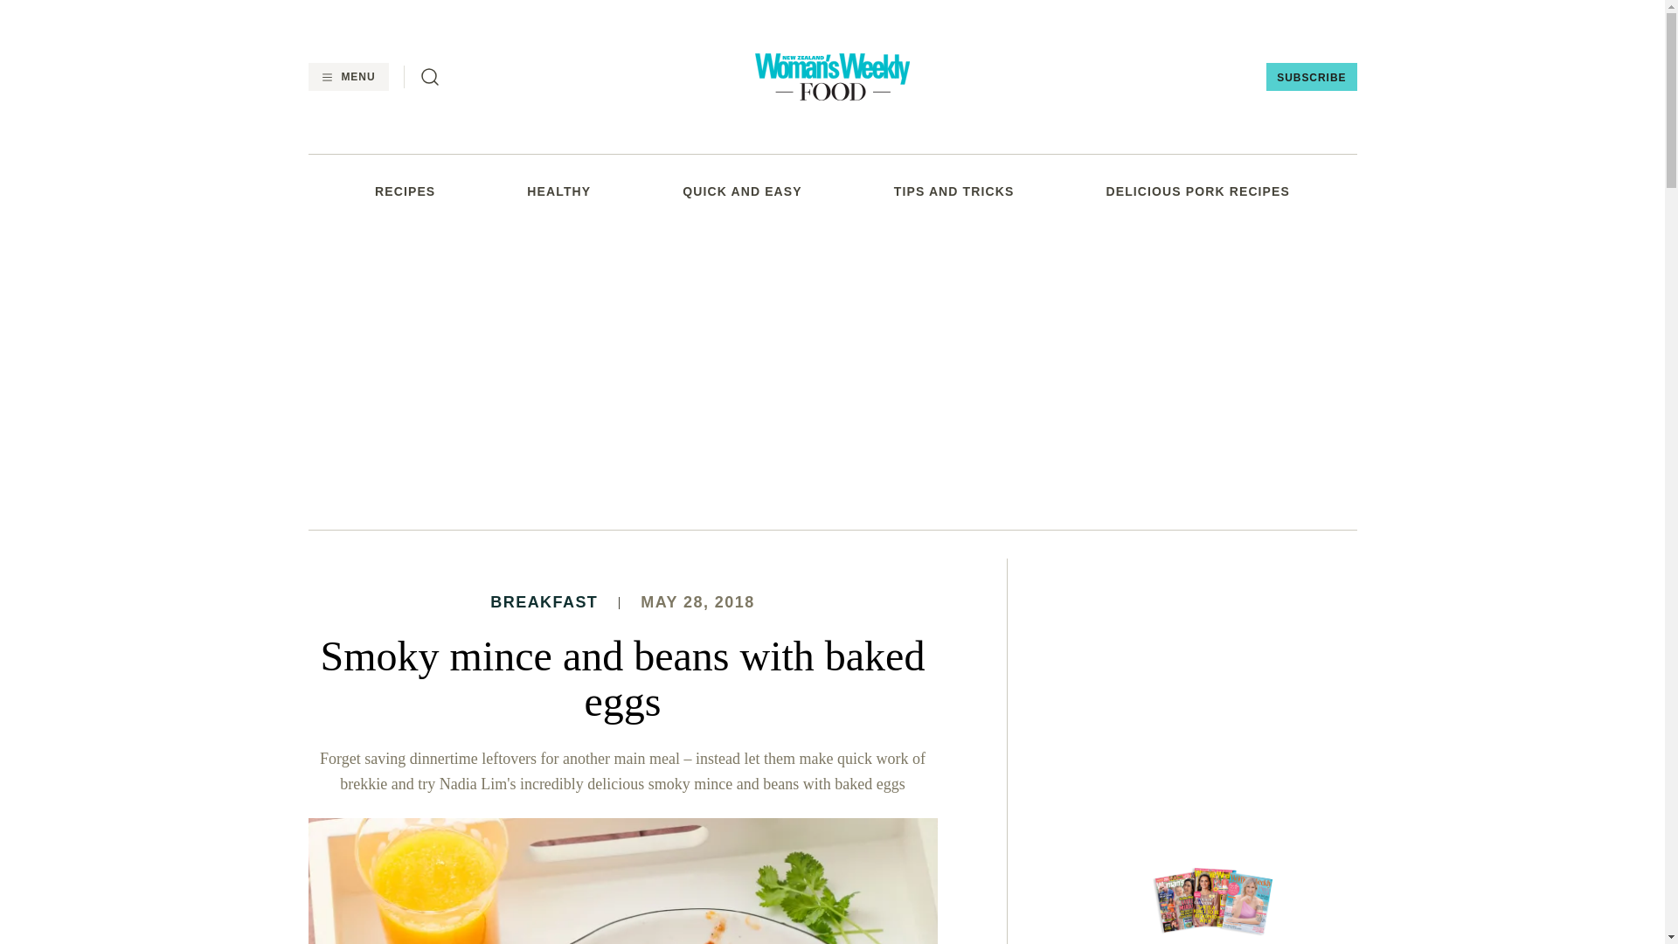 Image resolution: width=1678 pixels, height=944 pixels. Describe the element at coordinates (1311, 77) in the screenshot. I see `SUBSCRIBE` at that location.